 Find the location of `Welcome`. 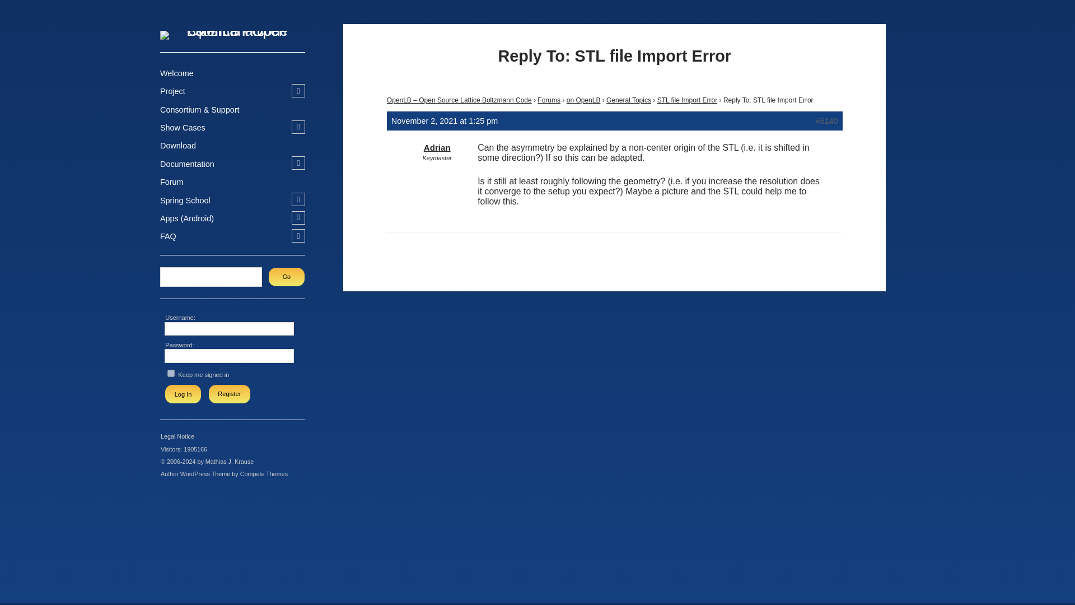

Welcome is located at coordinates (177, 73).